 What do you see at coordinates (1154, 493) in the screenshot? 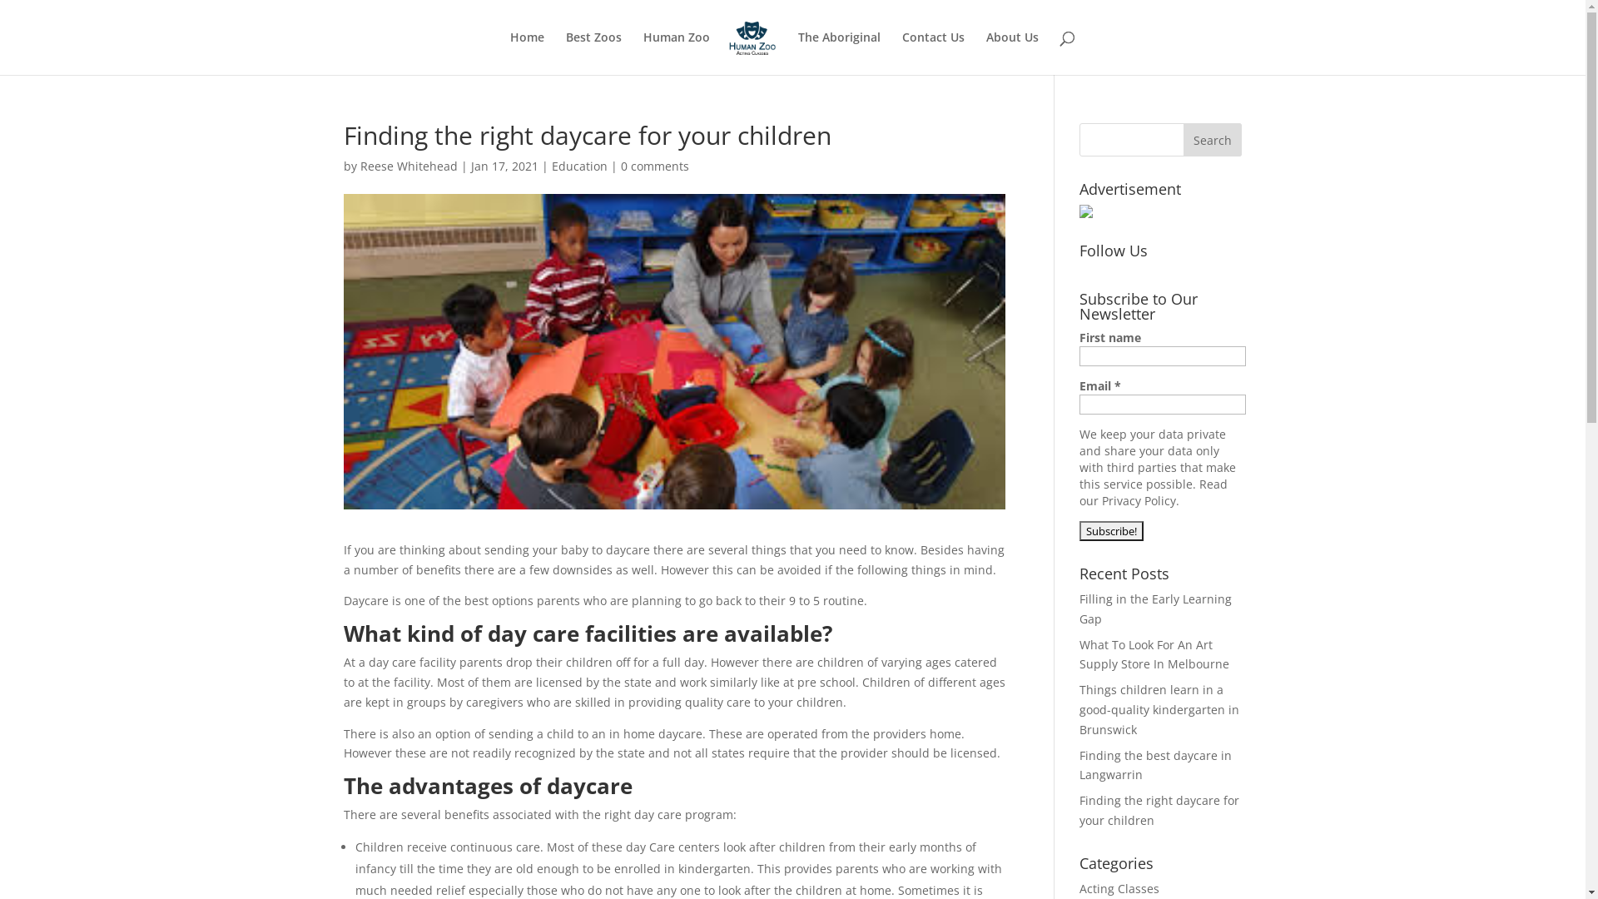
I see `Read our Privacy Policy.` at bounding box center [1154, 493].